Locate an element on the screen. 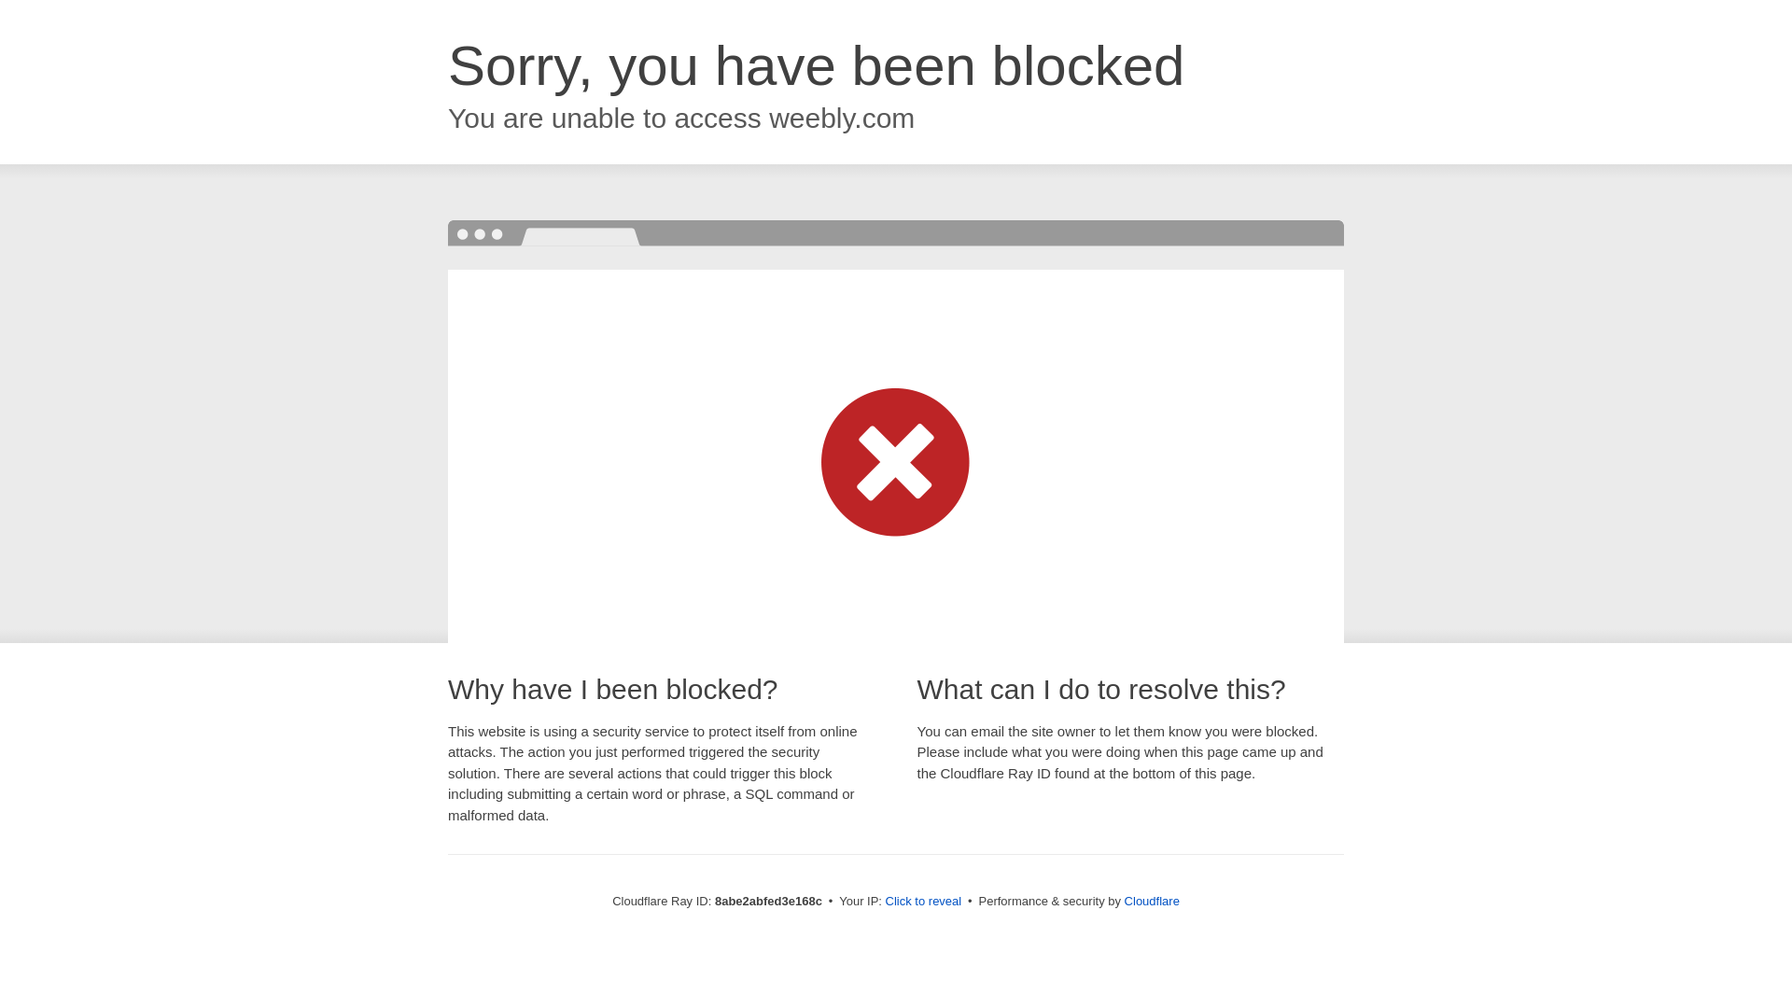 The image size is (1792, 1008). Cloudflare is located at coordinates (1152, 901).